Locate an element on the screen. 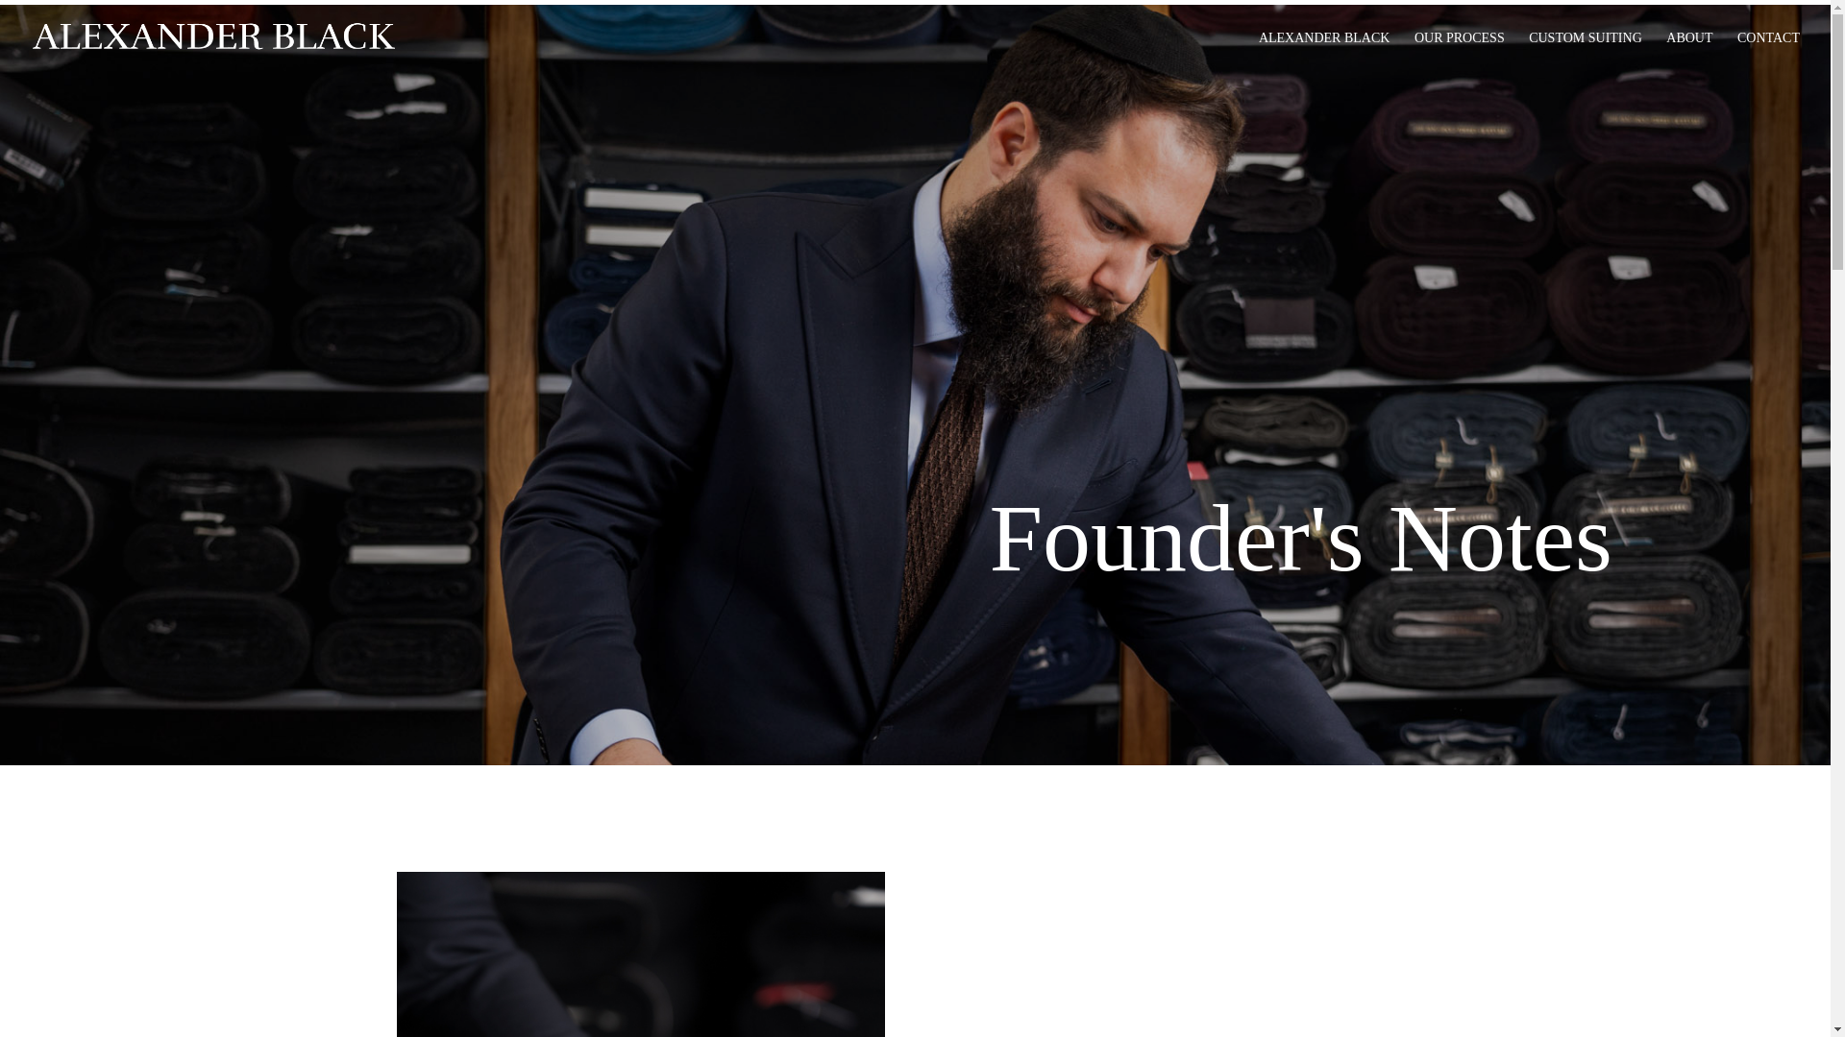  CONTACT is located at coordinates (1768, 54).